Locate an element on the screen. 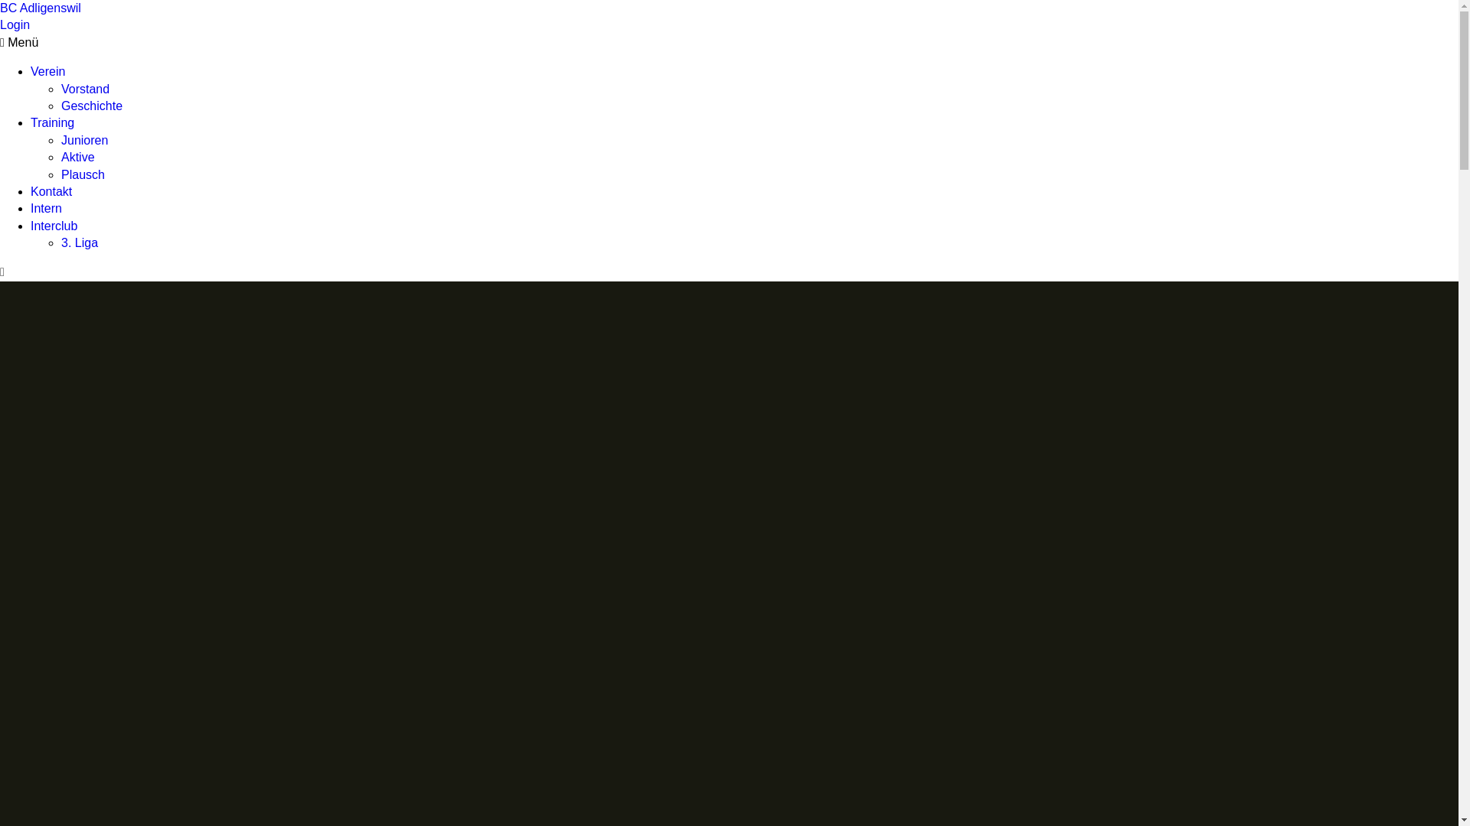 Image resolution: width=1470 pixels, height=826 pixels. Interclub is located at coordinates (54, 226).